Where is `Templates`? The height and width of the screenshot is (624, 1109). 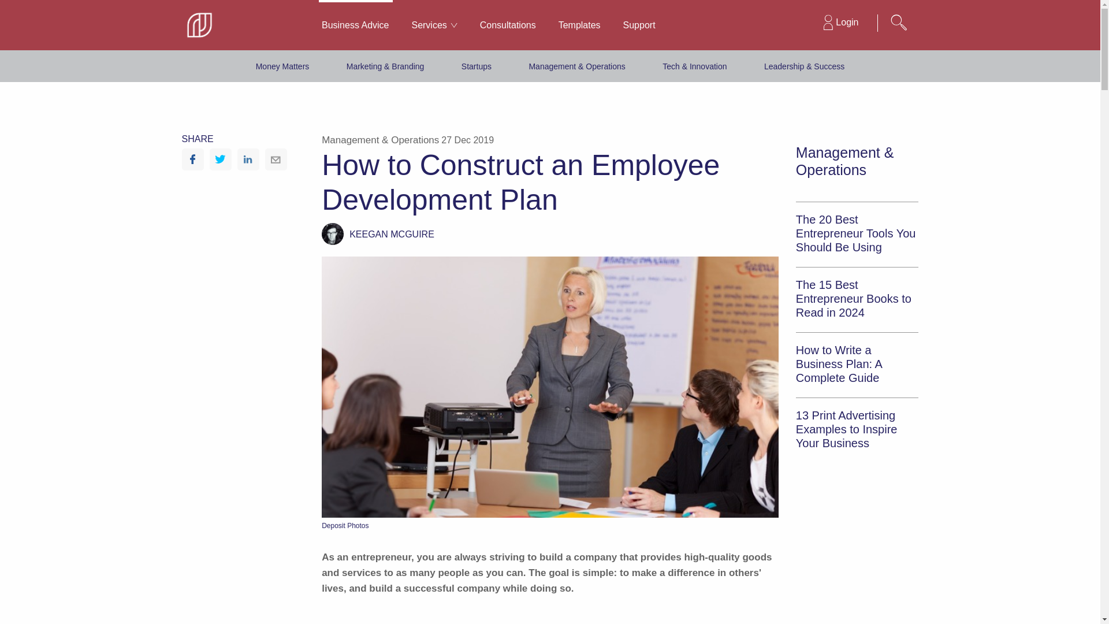
Templates is located at coordinates (579, 25).